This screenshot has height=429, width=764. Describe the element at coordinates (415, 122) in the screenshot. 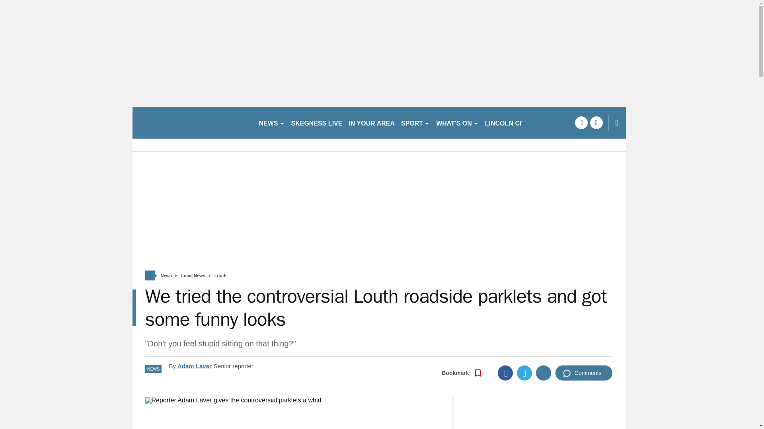

I see `SPORT` at that location.